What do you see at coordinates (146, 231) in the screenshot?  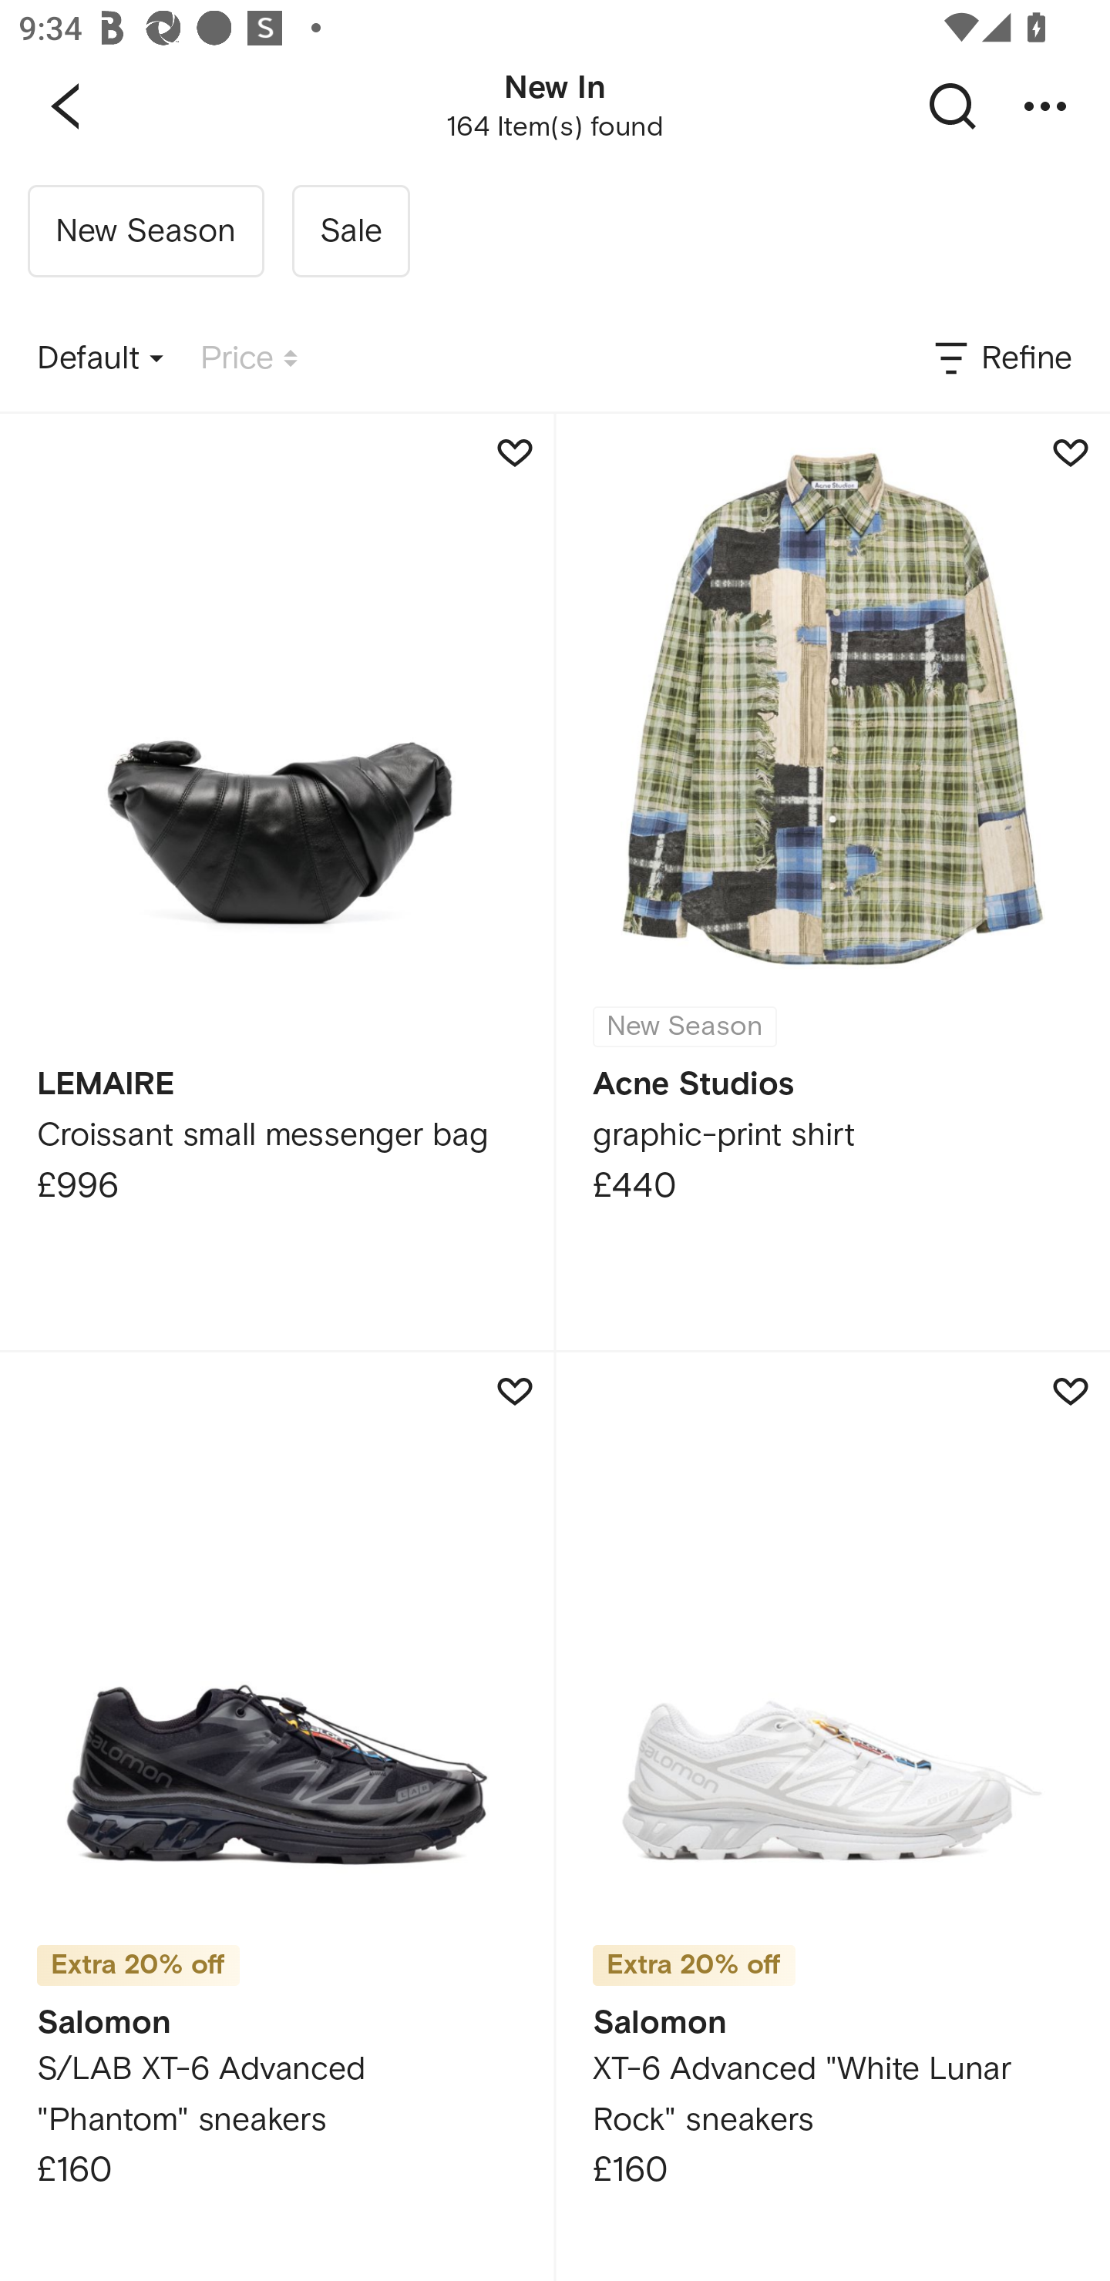 I see `New Season` at bounding box center [146, 231].